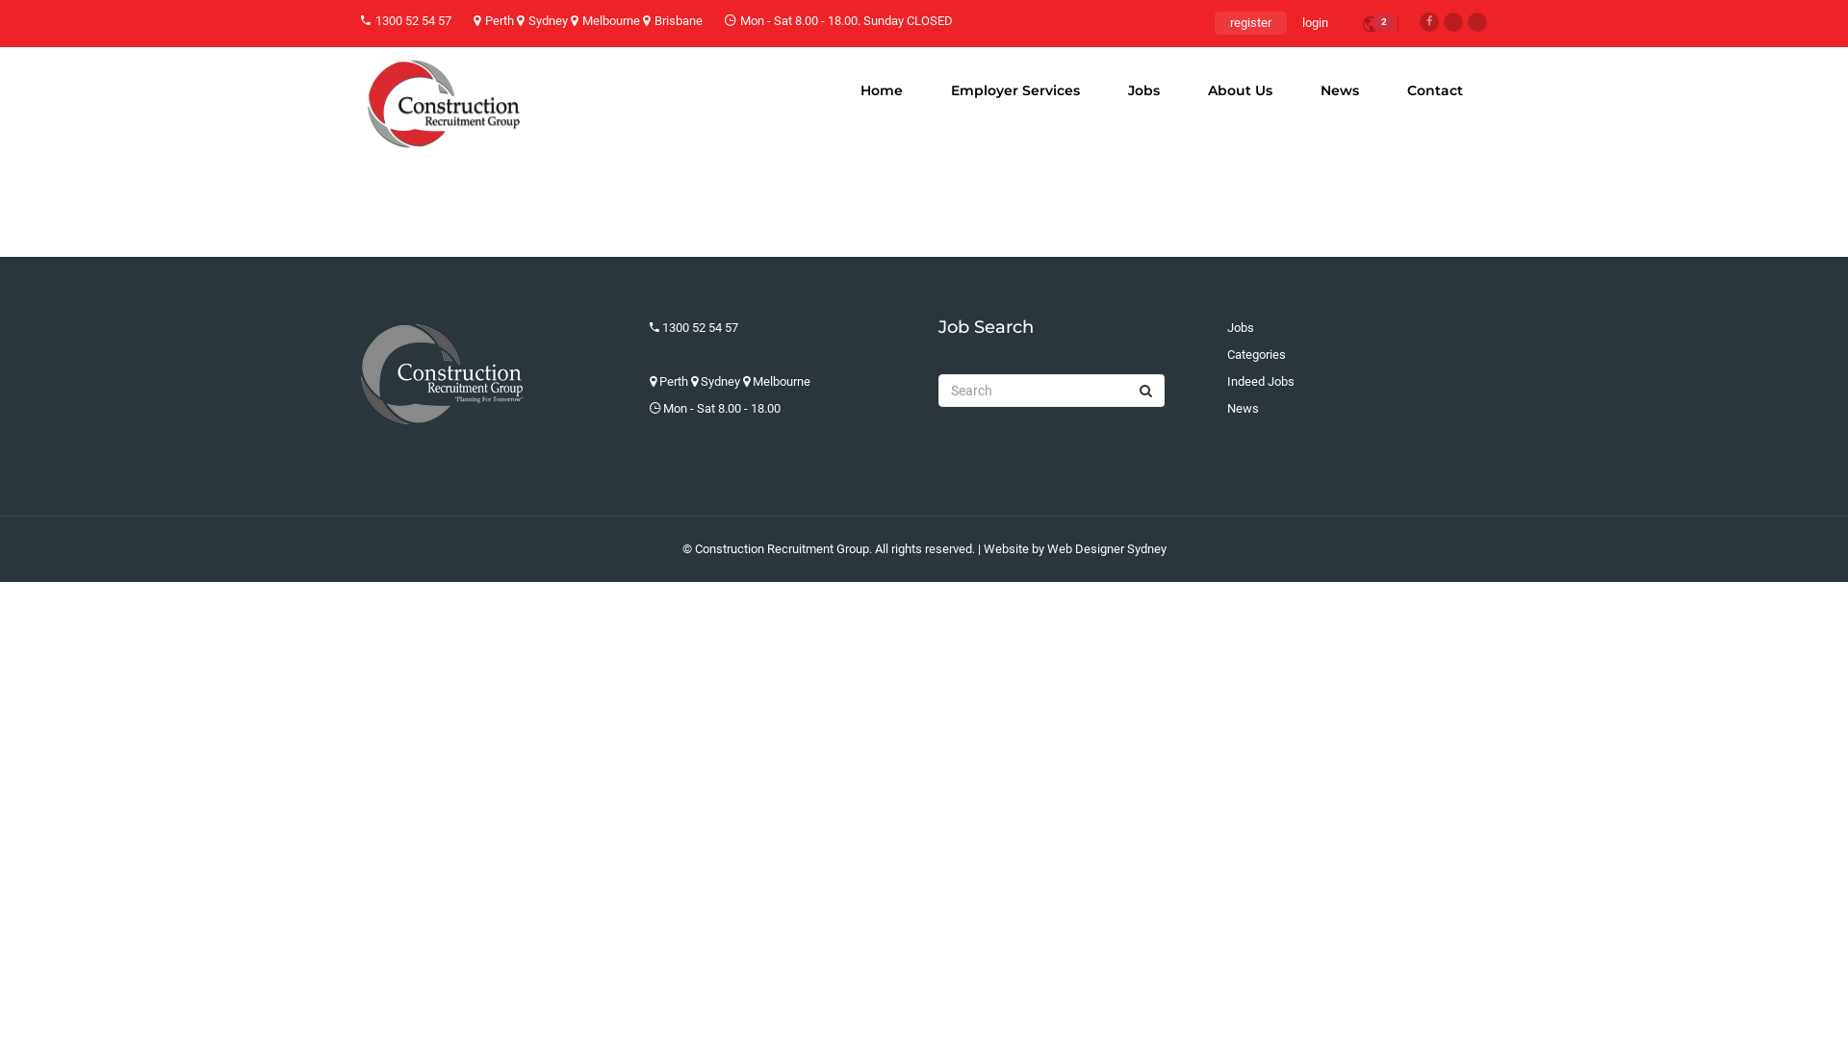  I want to click on Facebook, so click(1429, 22).